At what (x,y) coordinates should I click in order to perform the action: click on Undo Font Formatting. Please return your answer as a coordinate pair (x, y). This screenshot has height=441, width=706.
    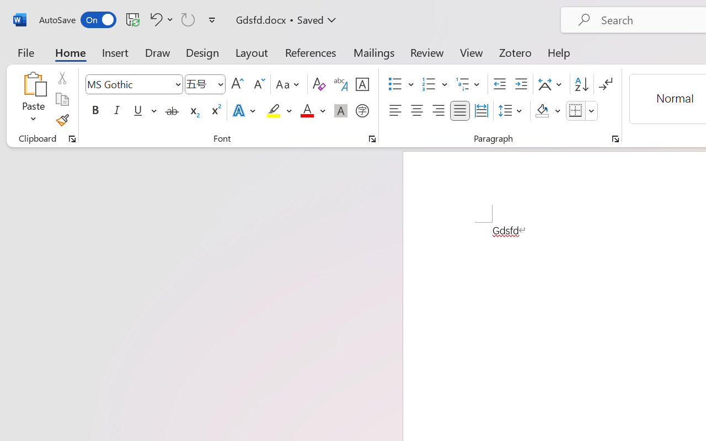
    Looking at the image, I should click on (154, 19).